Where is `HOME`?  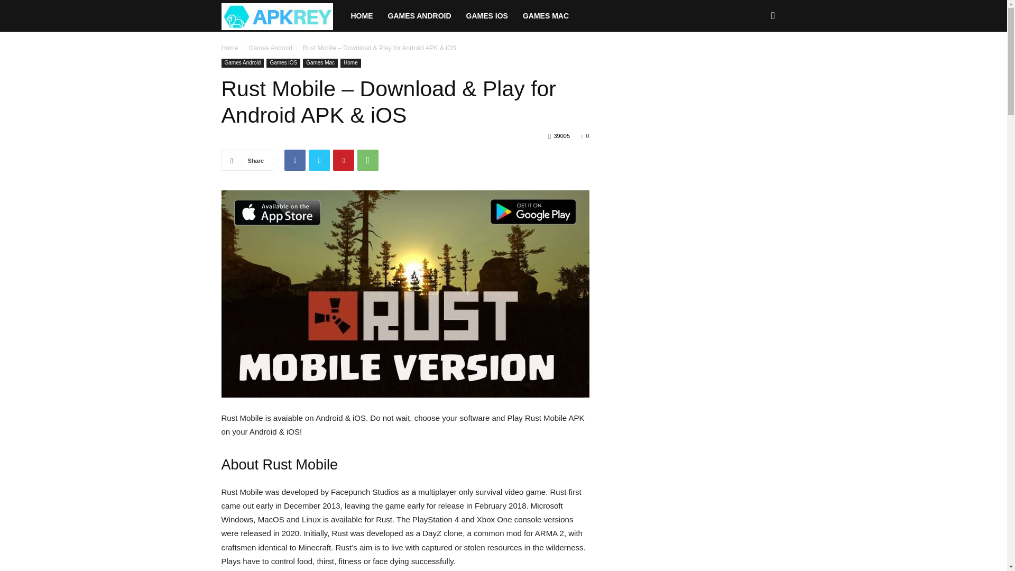 HOME is located at coordinates (362, 16).